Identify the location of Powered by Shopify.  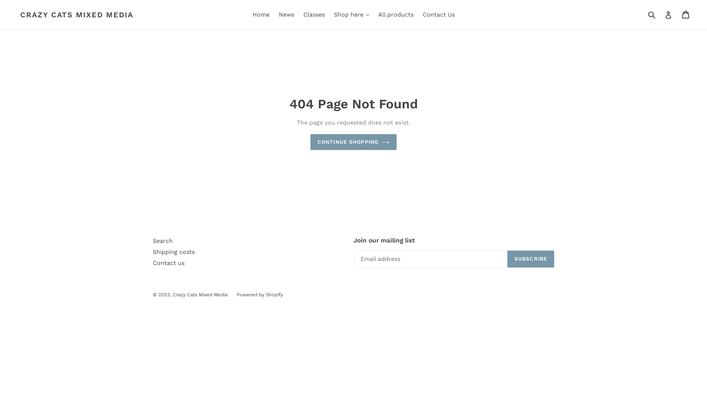
(260, 295).